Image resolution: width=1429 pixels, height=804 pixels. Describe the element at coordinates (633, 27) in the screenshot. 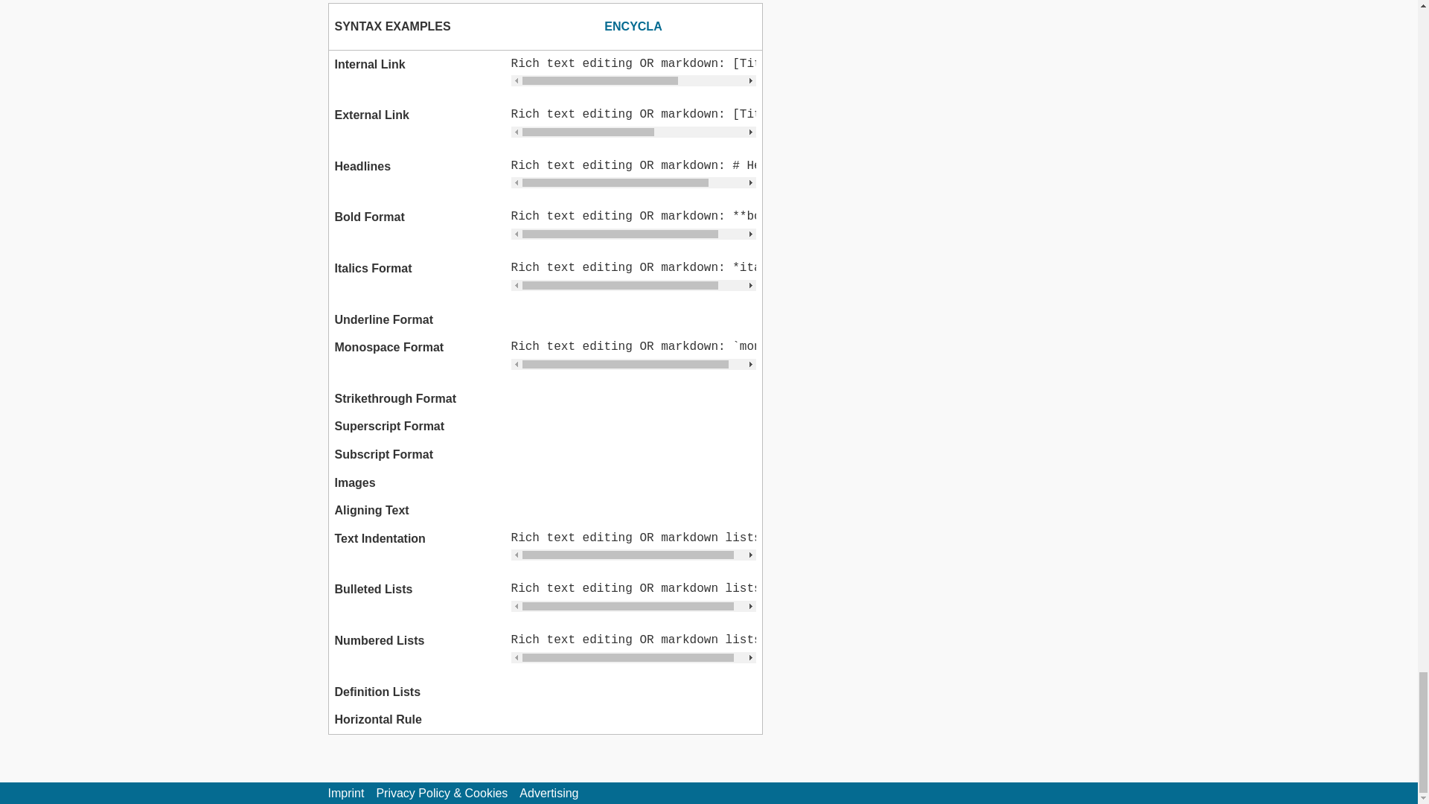

I see `ENCYCLA` at that location.